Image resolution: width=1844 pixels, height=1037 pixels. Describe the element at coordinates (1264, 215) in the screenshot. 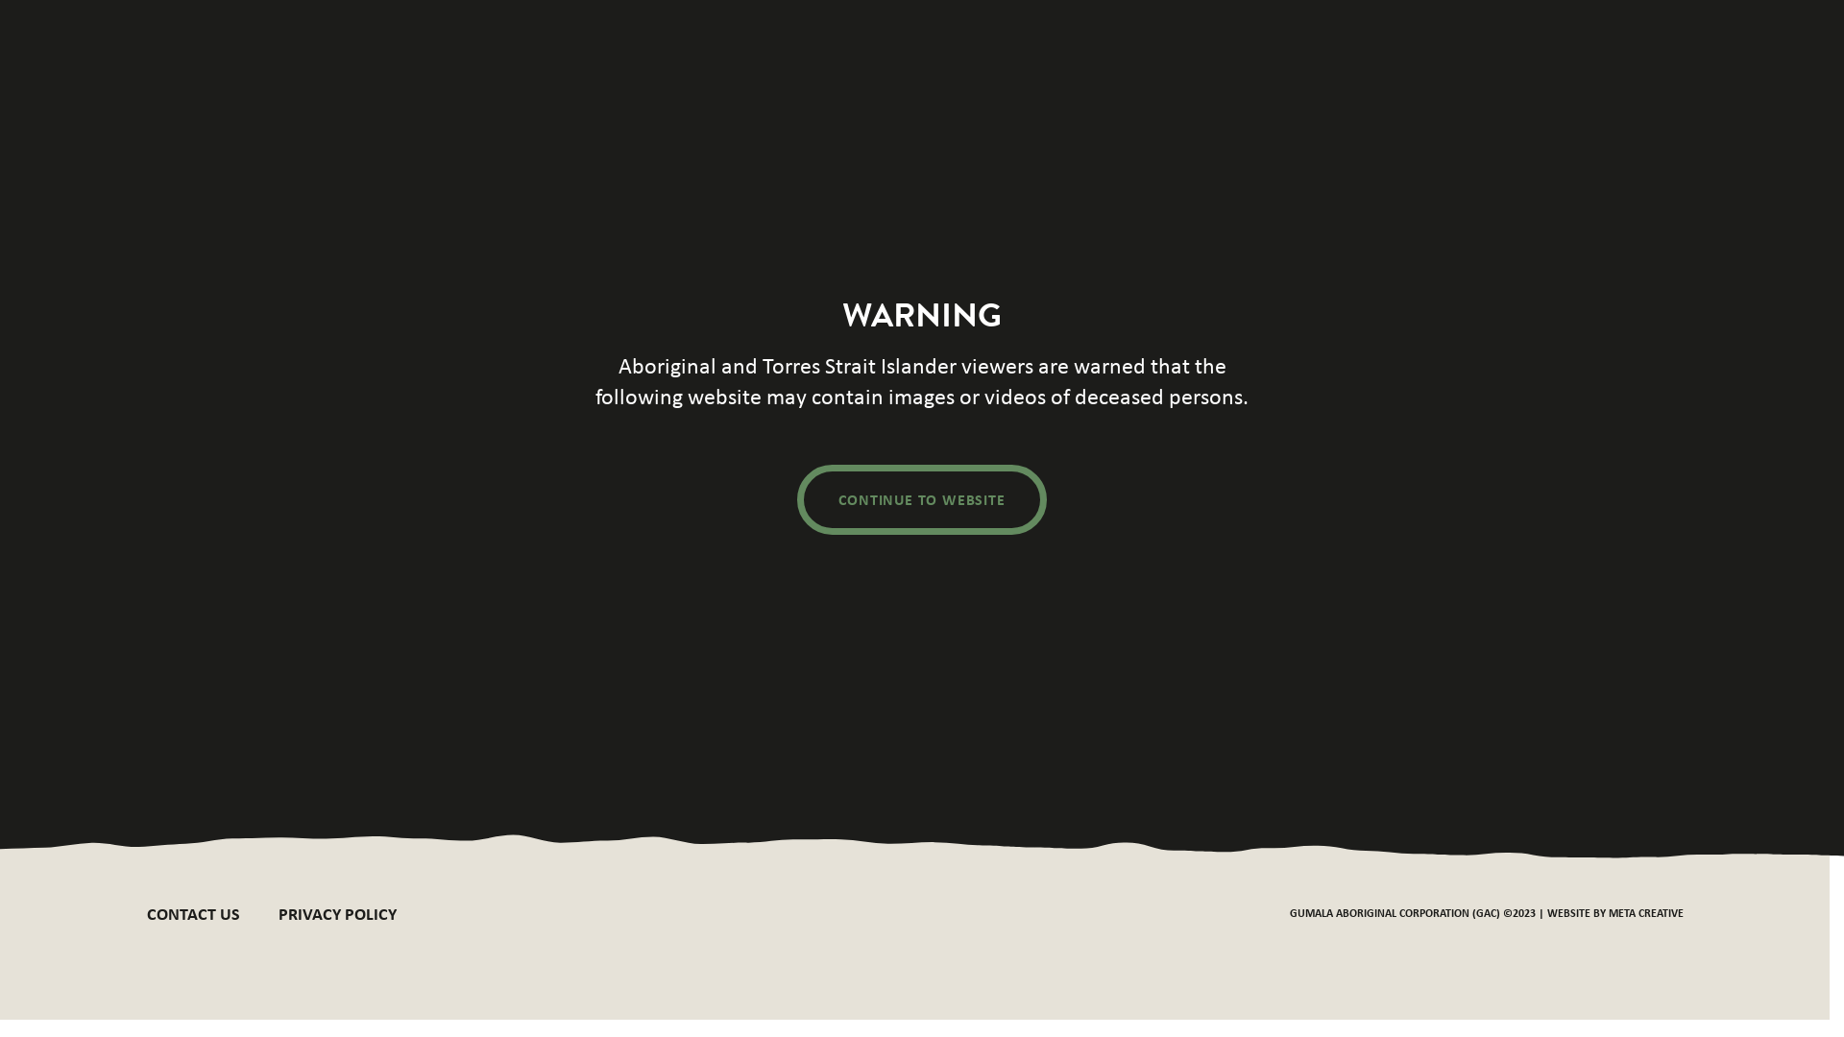

I see `CAREERS & TRAINING` at that location.